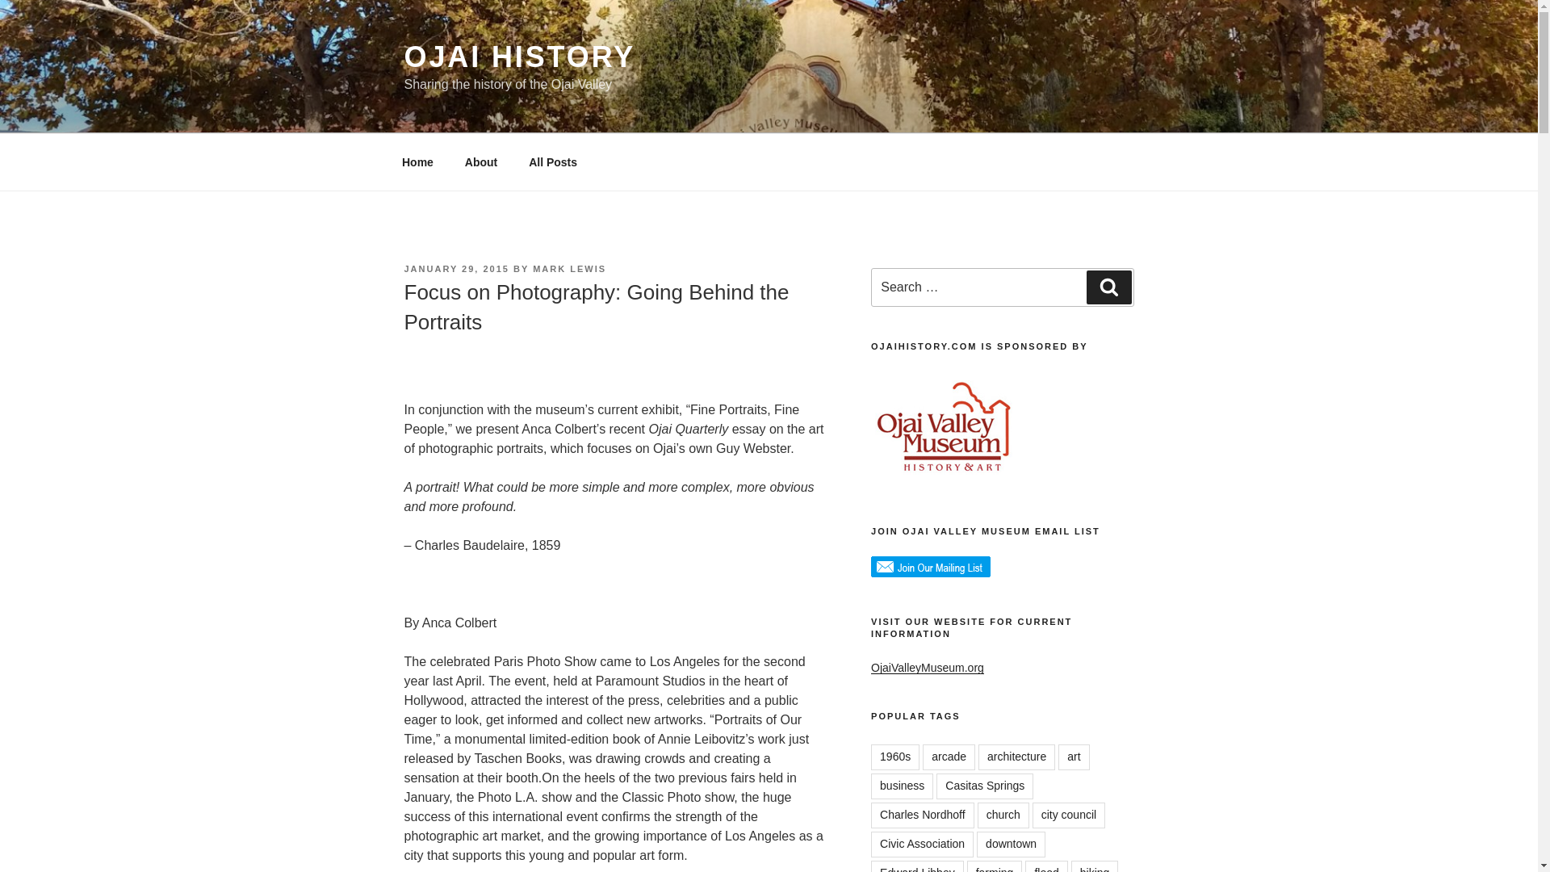 This screenshot has width=1550, height=872. Describe the element at coordinates (985, 786) in the screenshot. I see `Casitas Springs` at that location.